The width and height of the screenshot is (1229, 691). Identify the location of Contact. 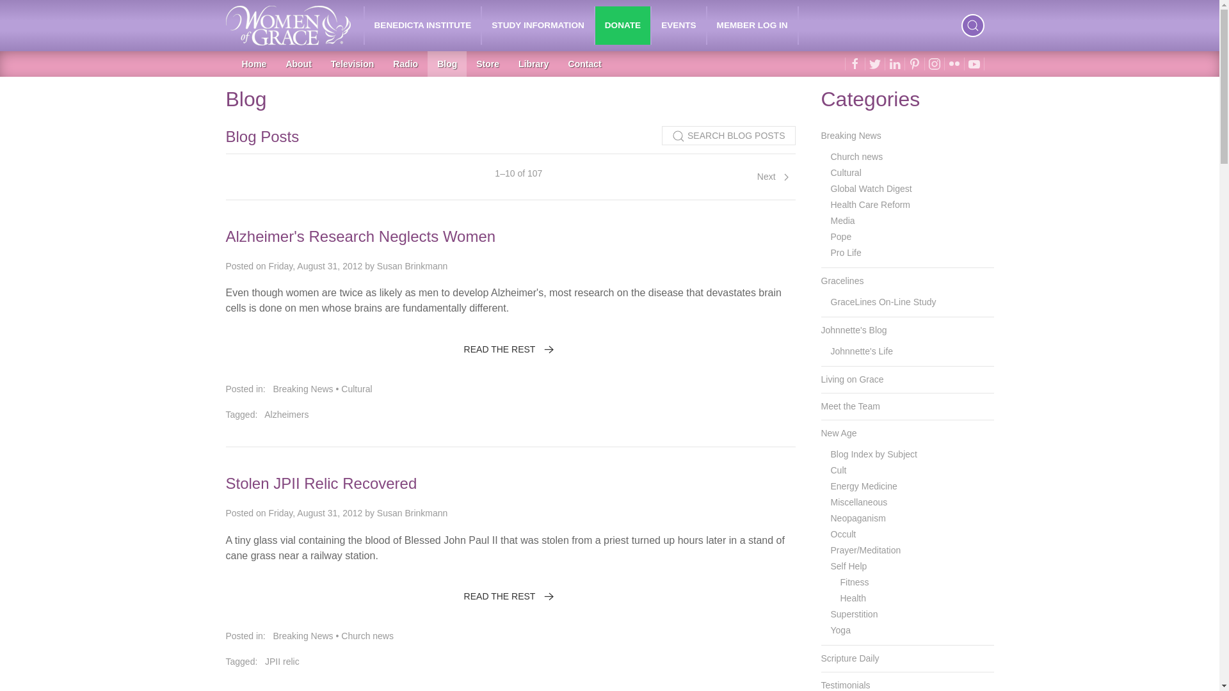
(585, 63).